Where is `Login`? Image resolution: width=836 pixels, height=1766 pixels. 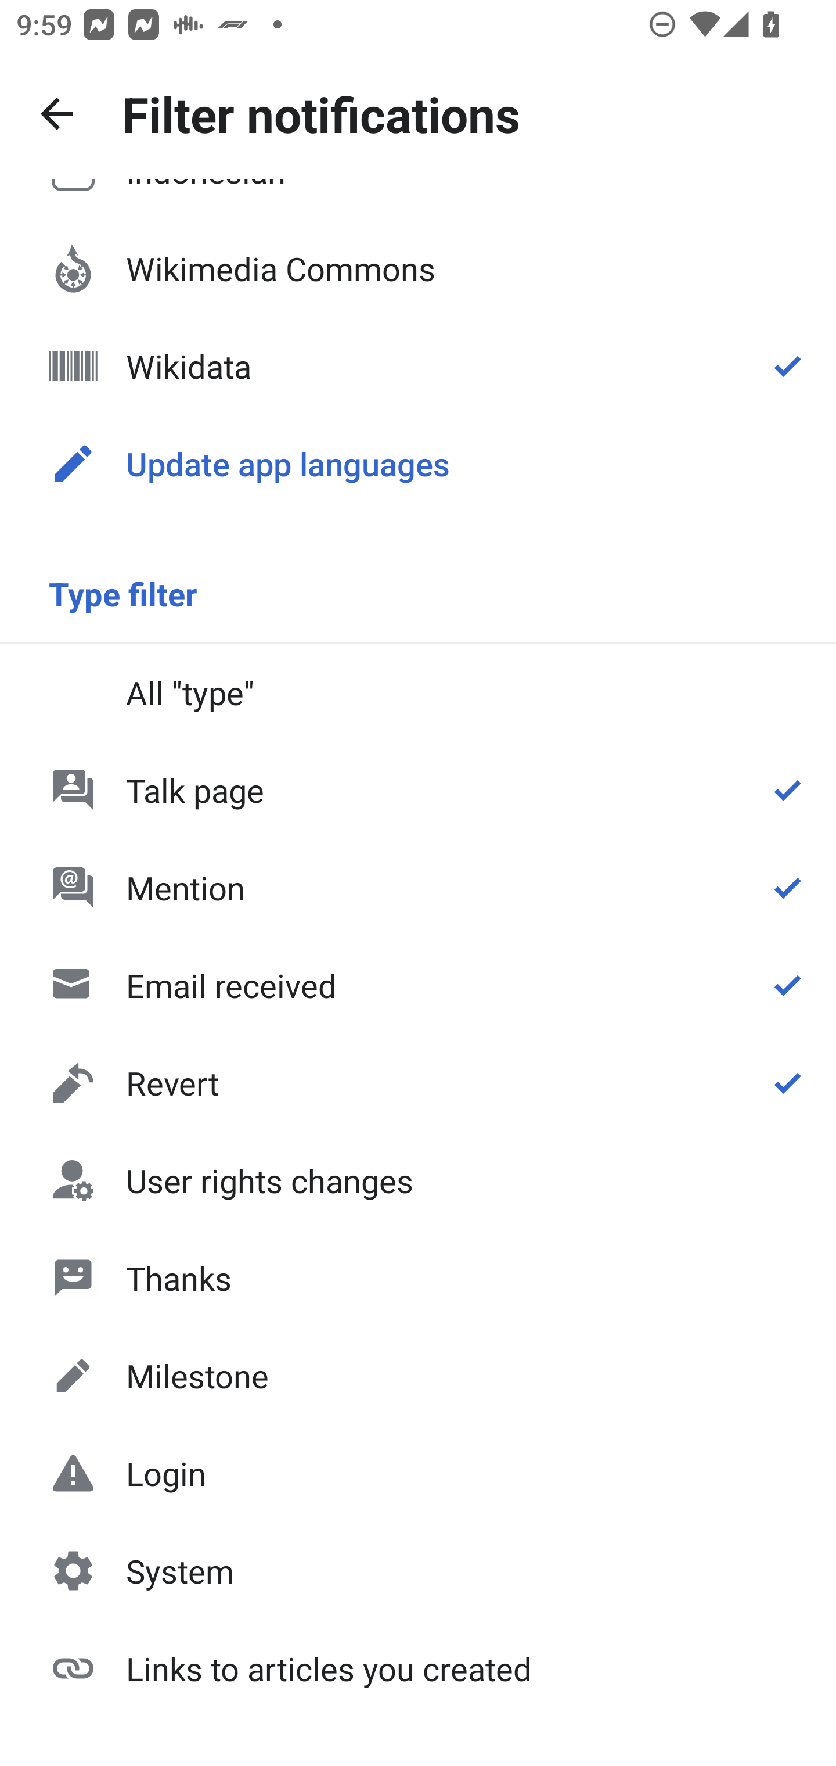 Login is located at coordinates (418, 1473).